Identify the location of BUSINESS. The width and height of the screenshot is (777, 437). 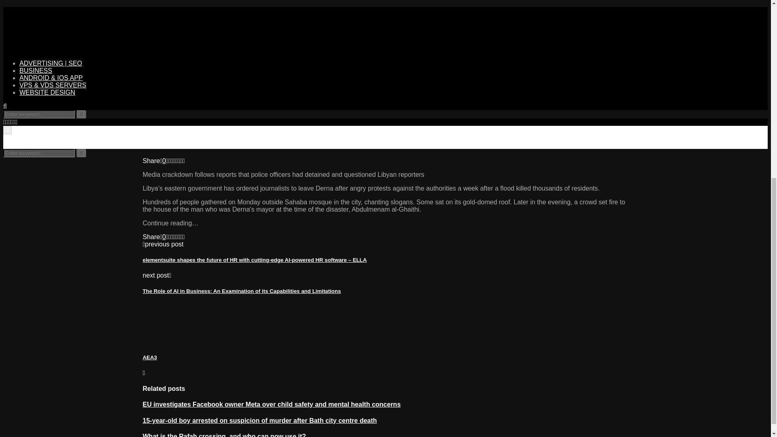
(36, 70).